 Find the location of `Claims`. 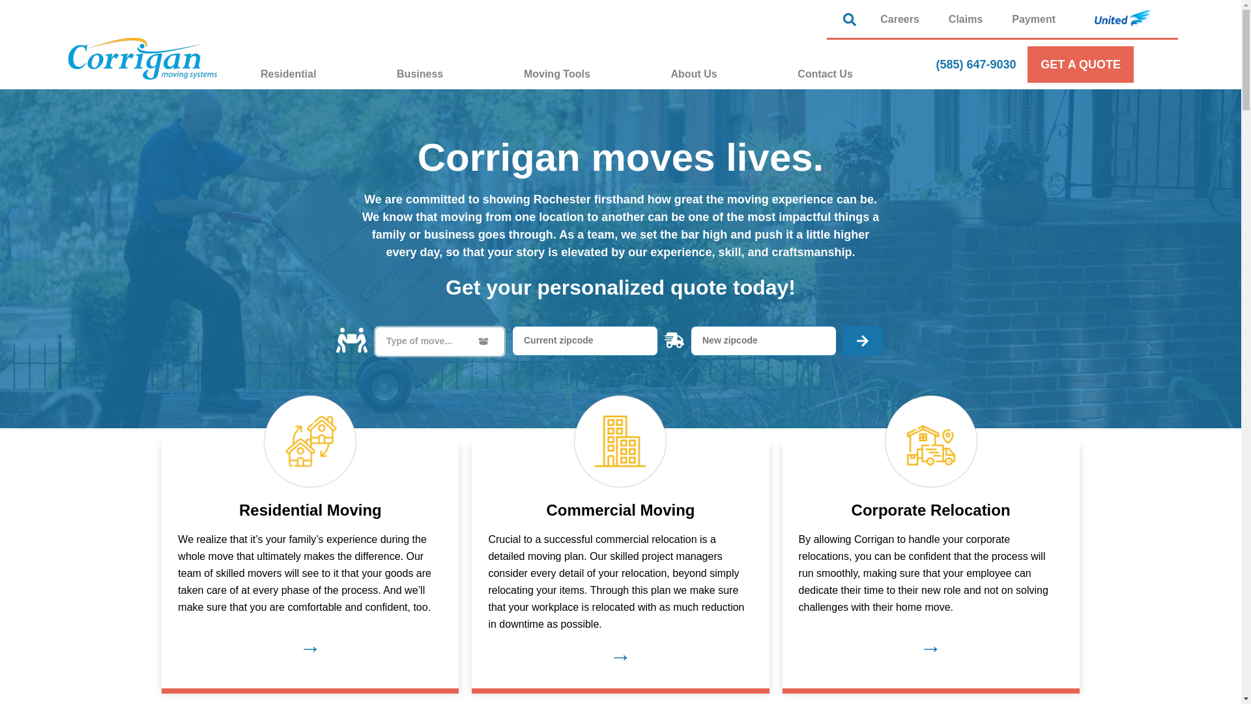

Claims is located at coordinates (966, 18).